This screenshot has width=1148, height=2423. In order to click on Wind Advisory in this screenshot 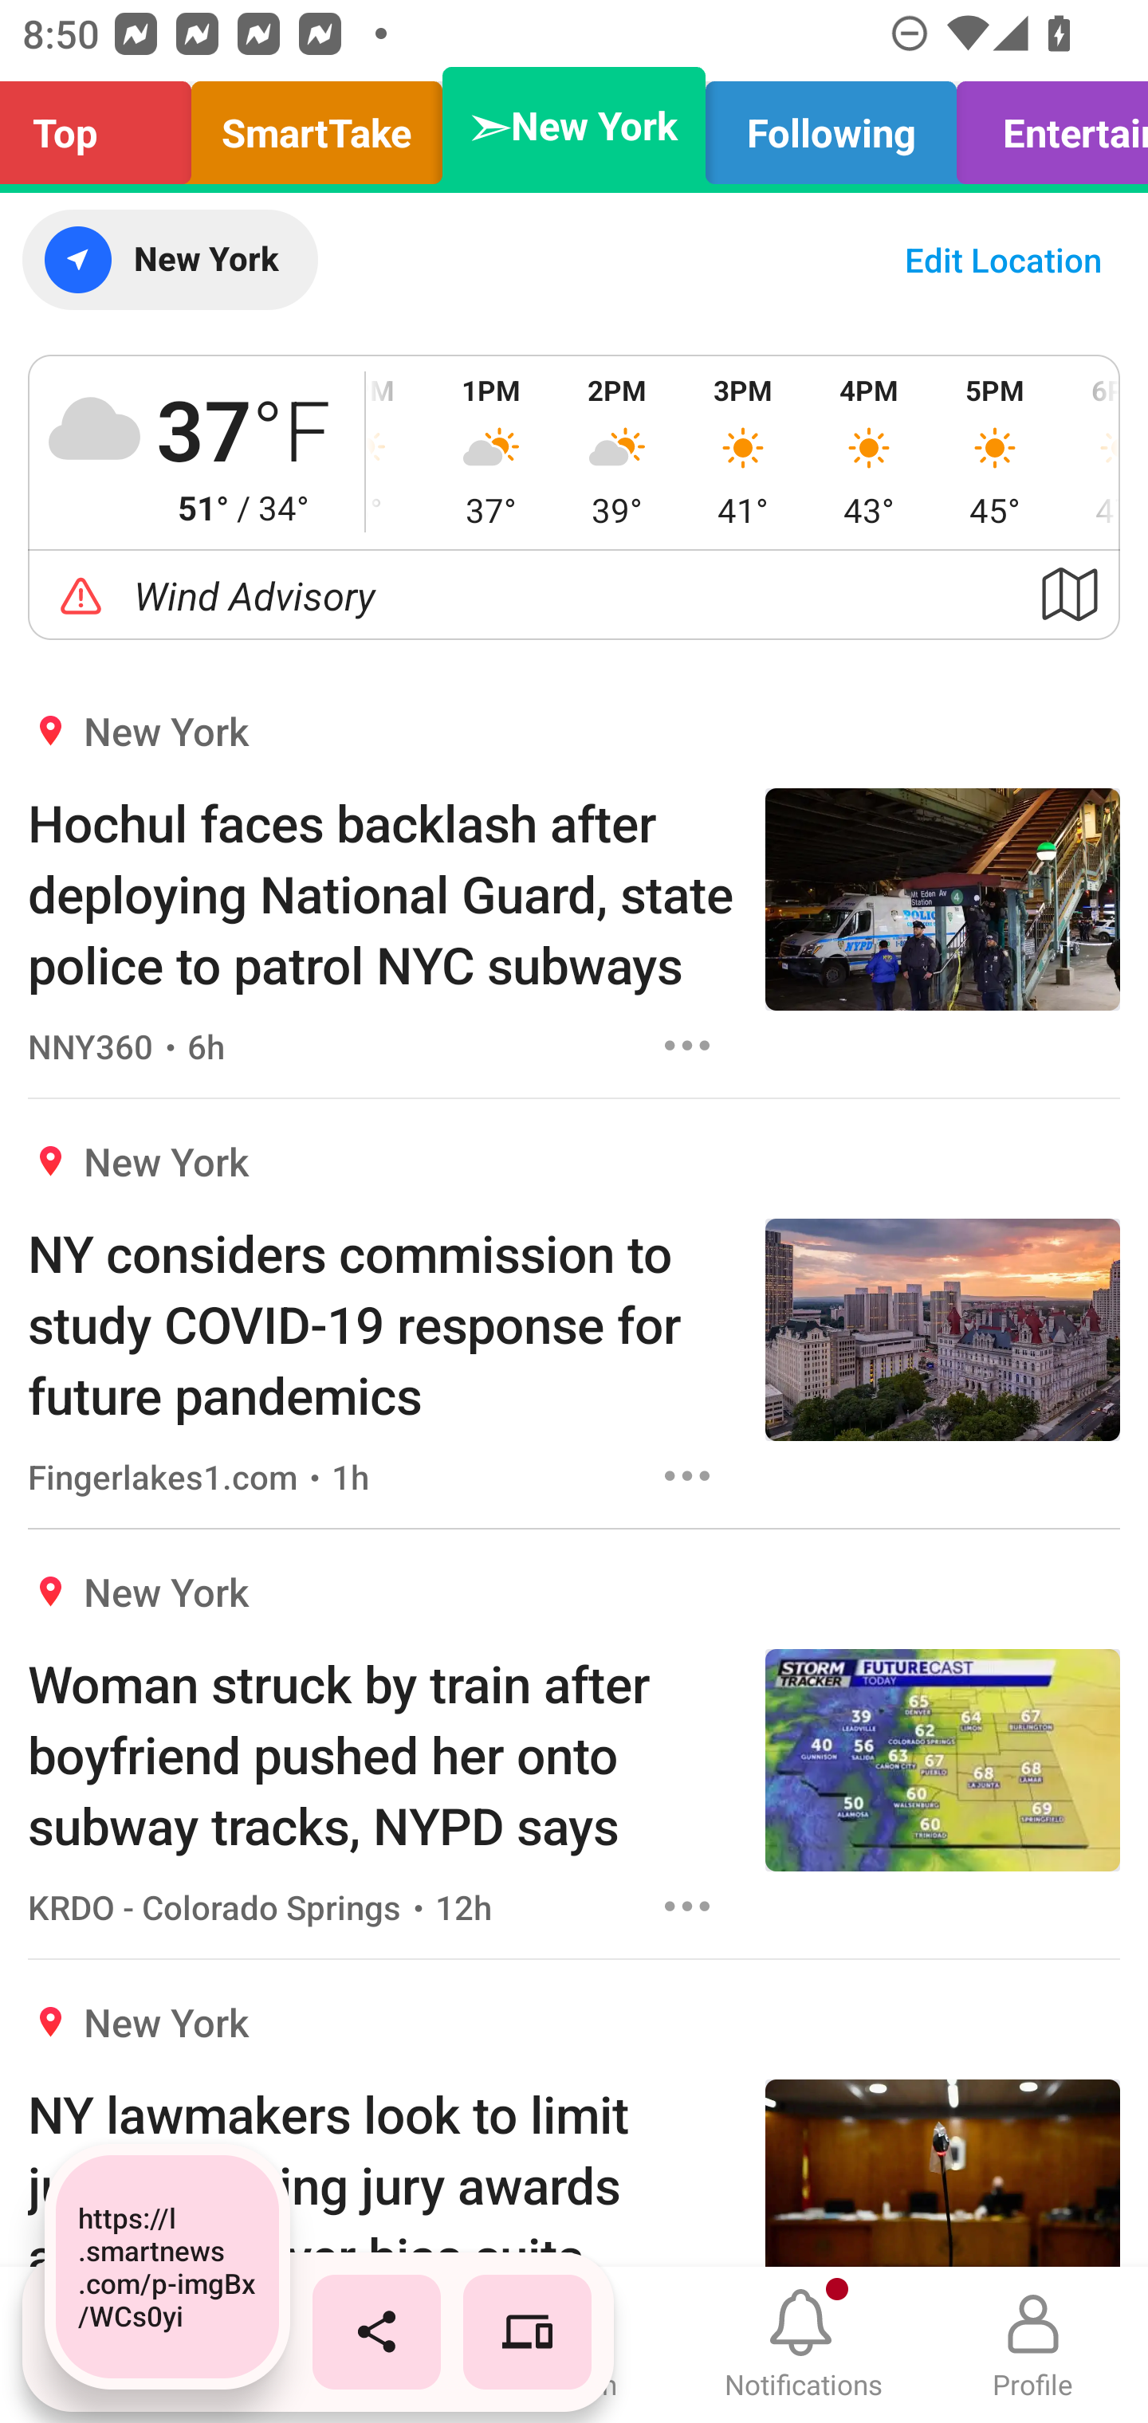, I will do `click(574, 595)`.